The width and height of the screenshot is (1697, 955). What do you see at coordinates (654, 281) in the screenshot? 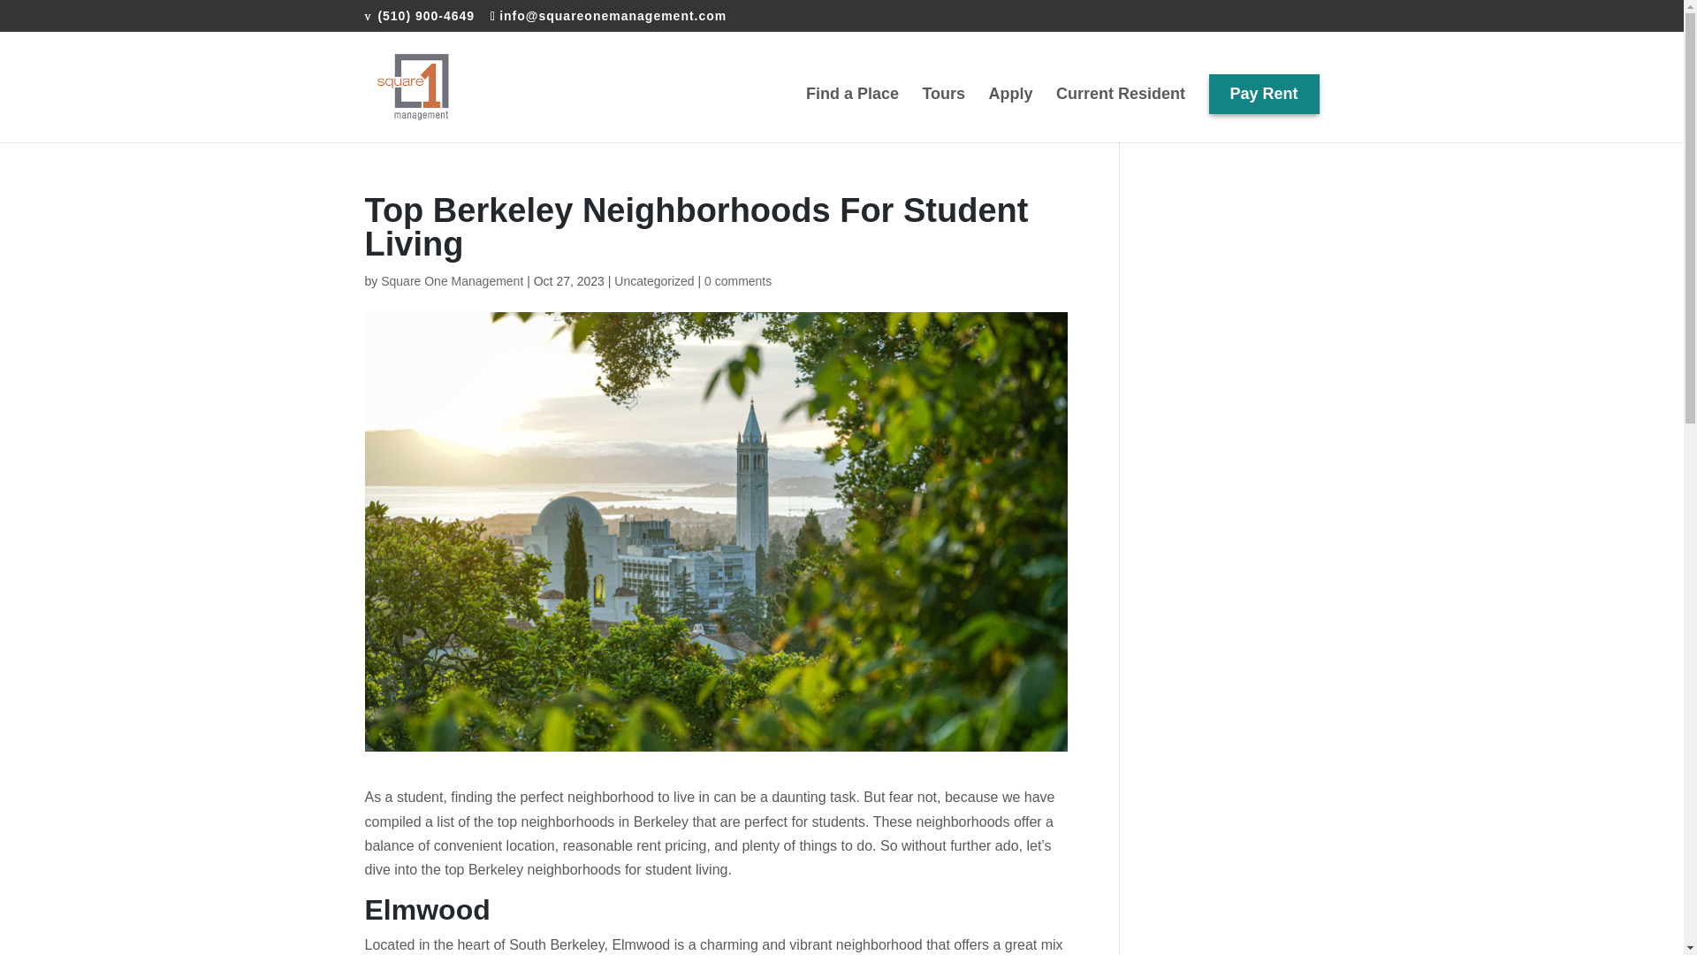
I see `Uncategorized` at bounding box center [654, 281].